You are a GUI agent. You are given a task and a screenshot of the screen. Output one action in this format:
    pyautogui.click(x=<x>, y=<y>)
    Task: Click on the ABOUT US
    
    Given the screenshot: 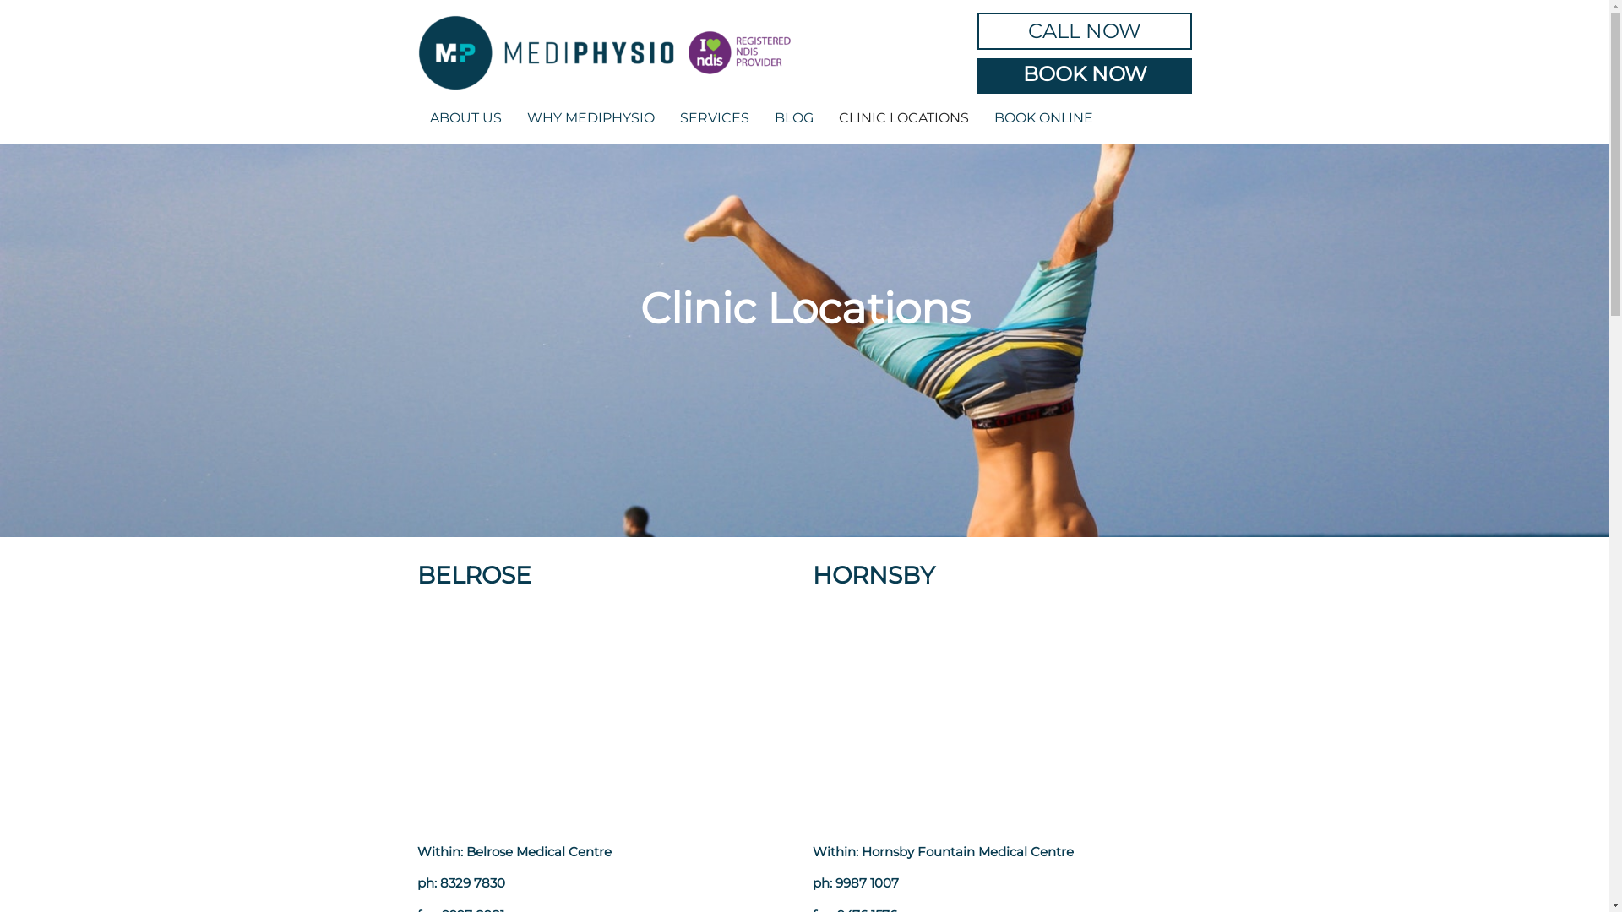 What is the action you would take?
    pyautogui.click(x=465, y=118)
    